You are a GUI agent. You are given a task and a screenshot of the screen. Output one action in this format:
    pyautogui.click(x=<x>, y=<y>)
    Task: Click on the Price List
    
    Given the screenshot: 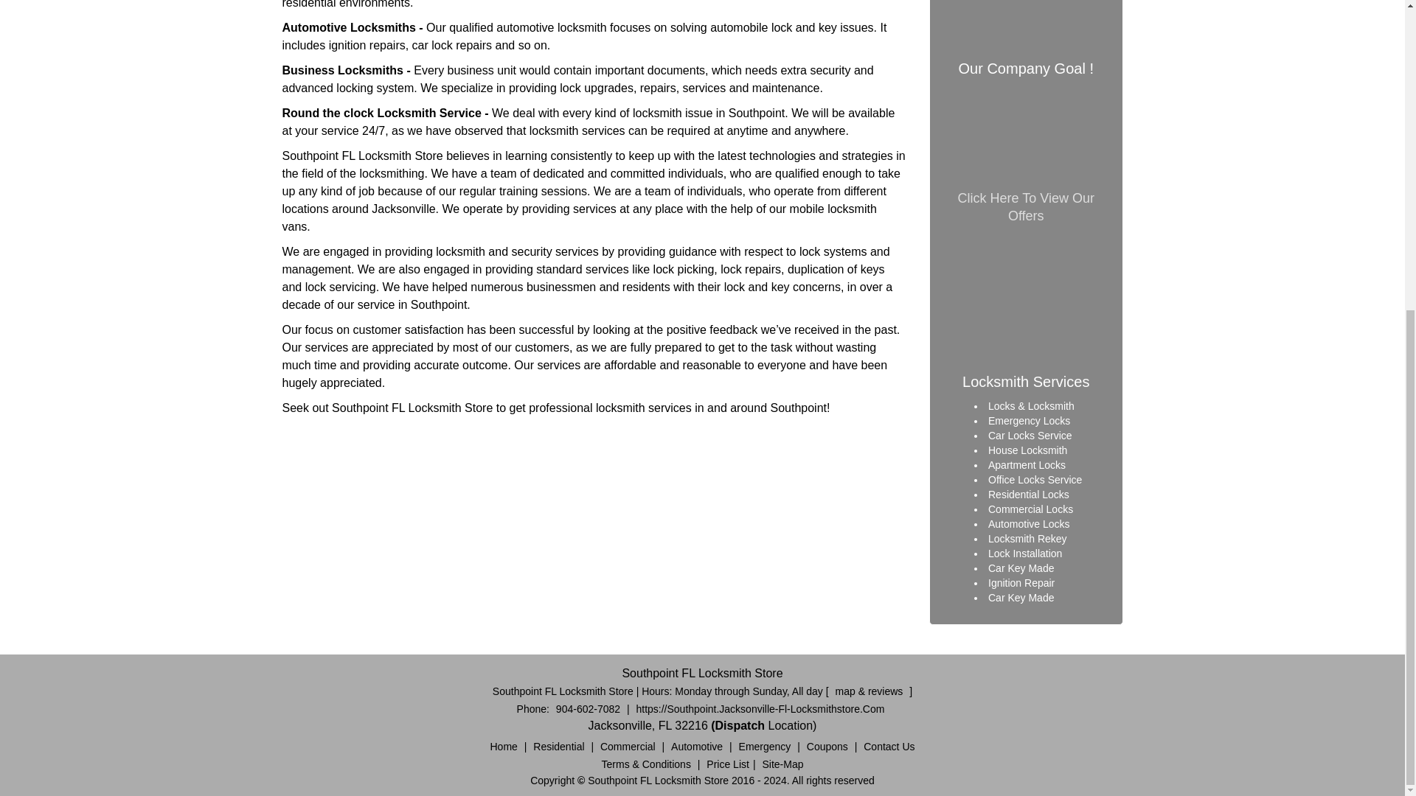 What is the action you would take?
    pyautogui.click(x=727, y=764)
    